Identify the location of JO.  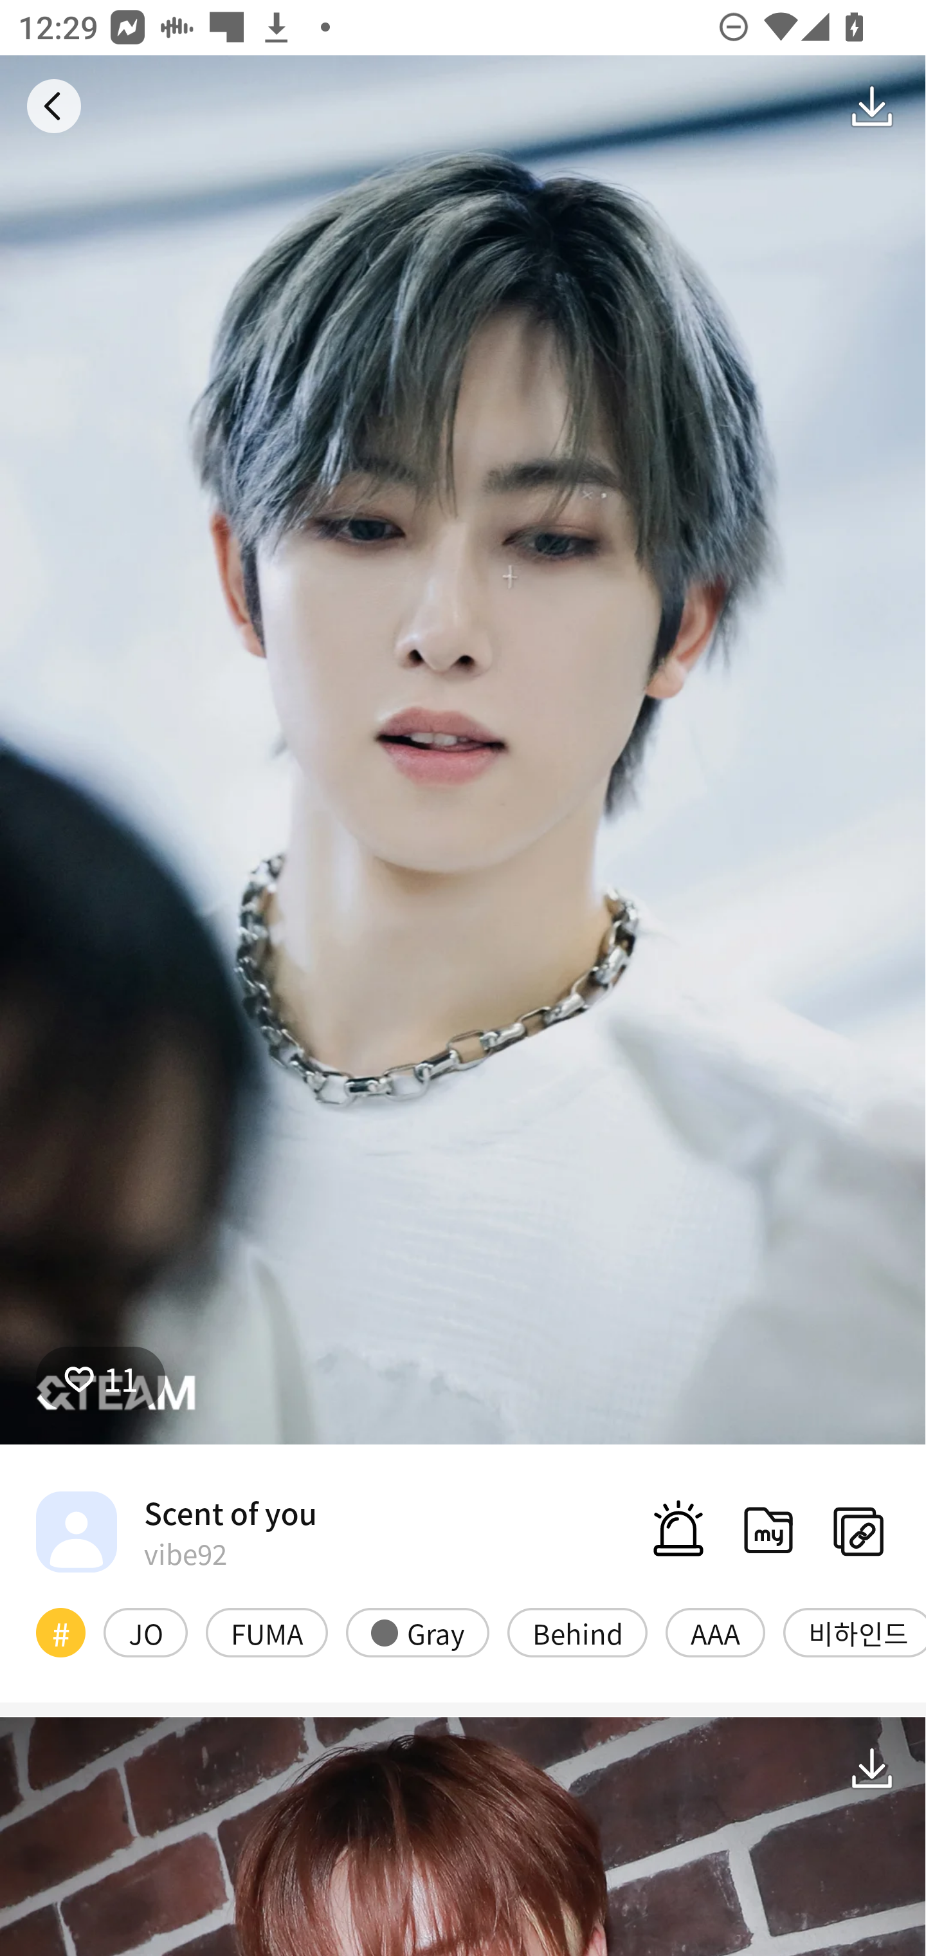
(145, 1632).